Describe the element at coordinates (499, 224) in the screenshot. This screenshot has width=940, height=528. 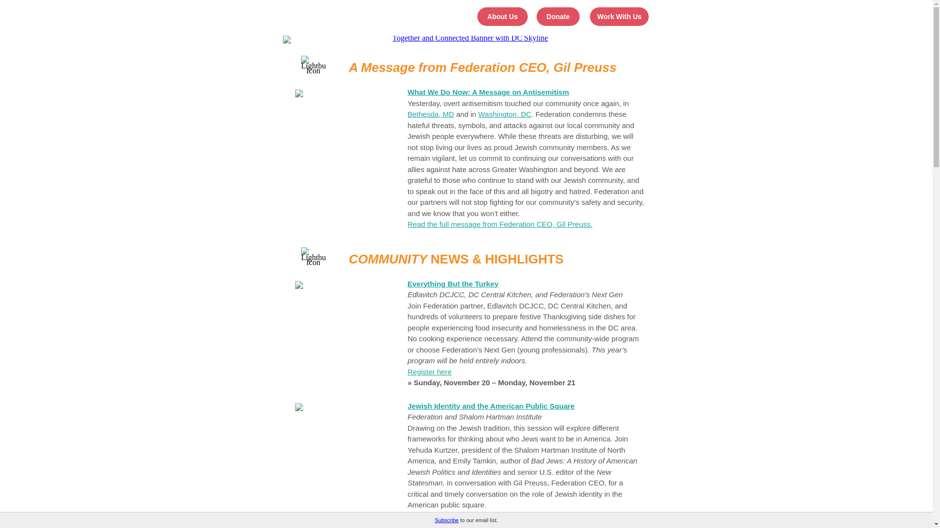
I see `Read the full message from Federation CEO, Gil Preuss.` at that location.